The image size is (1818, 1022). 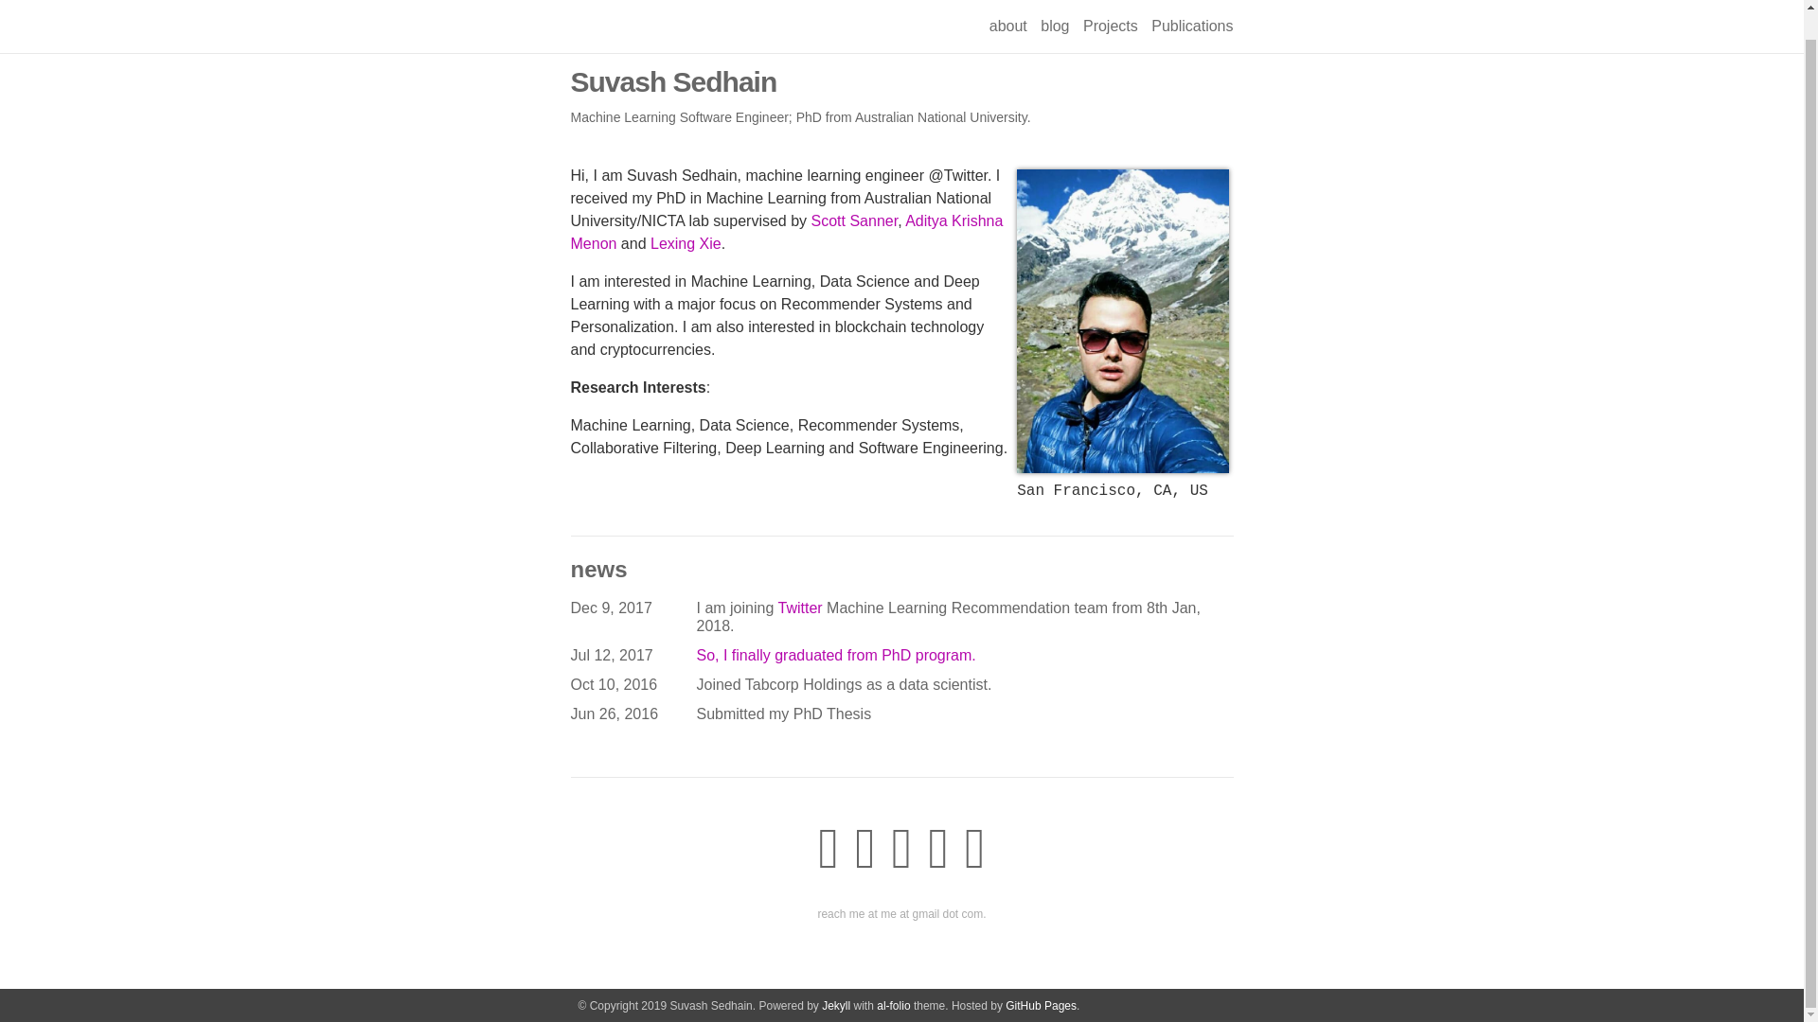 What do you see at coordinates (1054, 4) in the screenshot?
I see `blog` at bounding box center [1054, 4].